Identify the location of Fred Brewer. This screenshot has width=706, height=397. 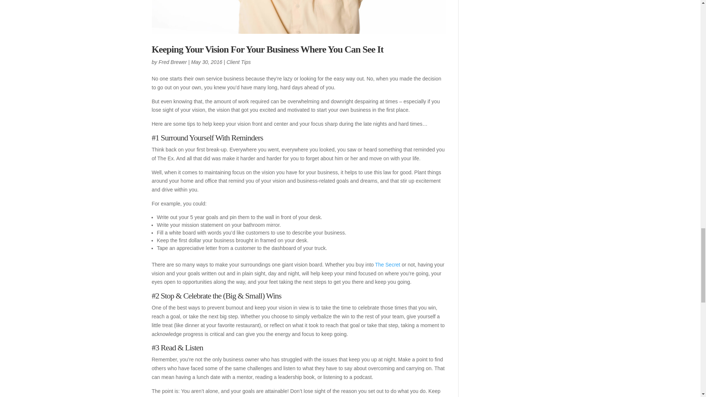
(172, 62).